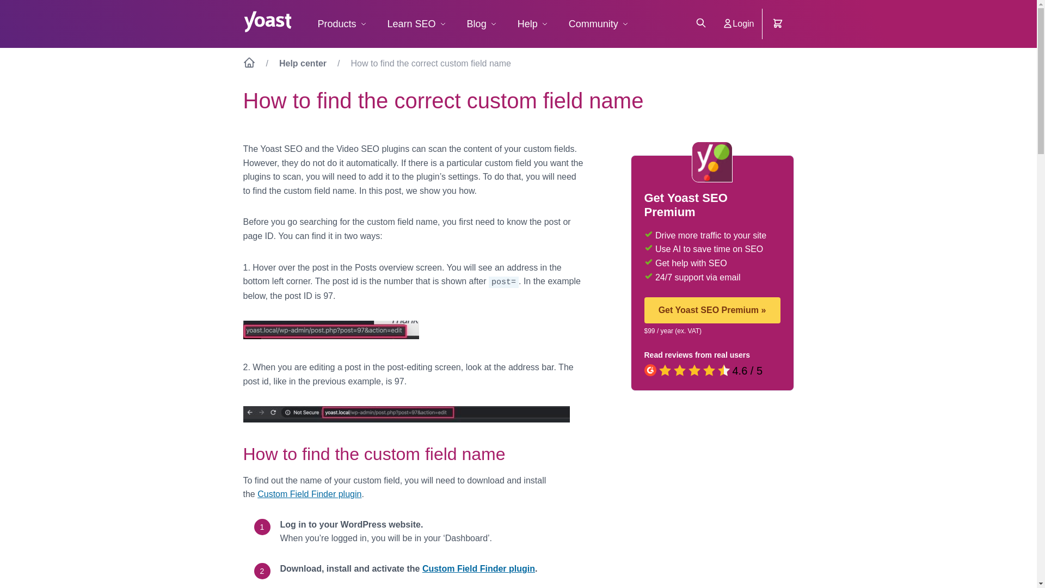 The width and height of the screenshot is (1045, 588). I want to click on Help, so click(531, 24).